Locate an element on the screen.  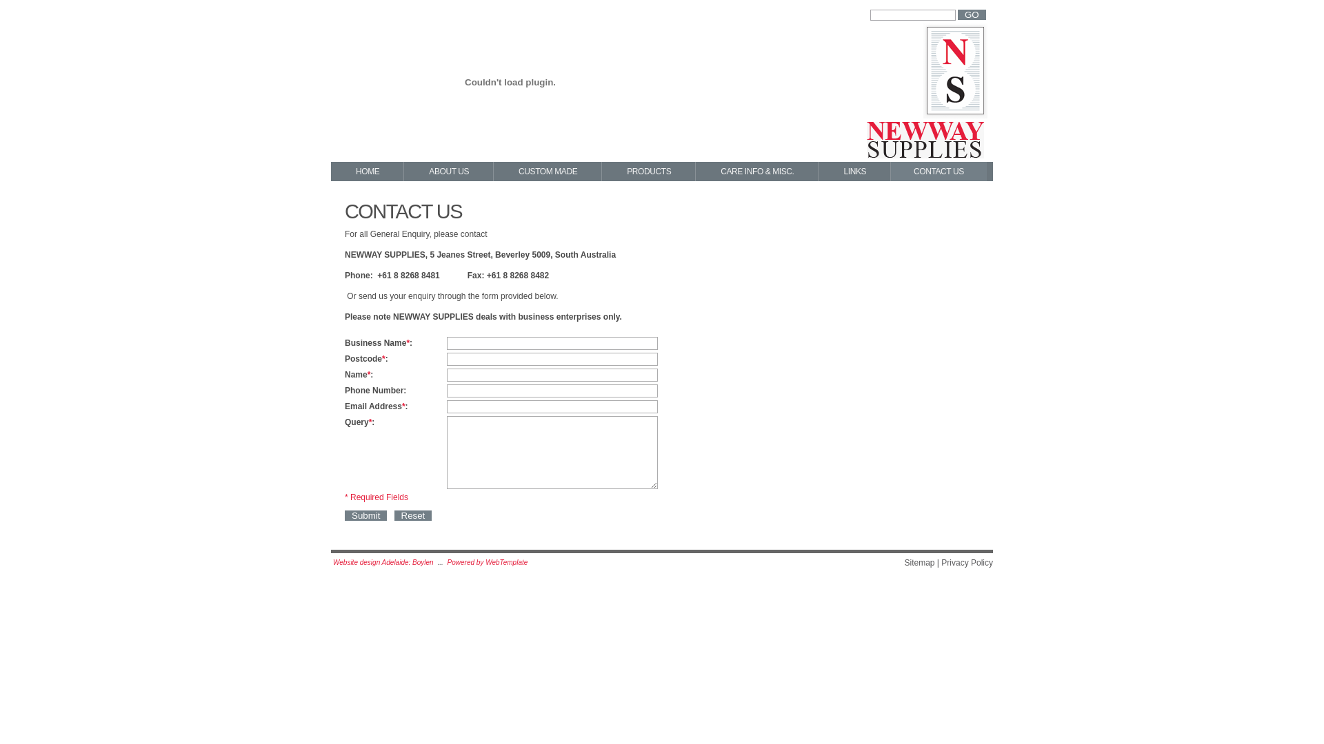
GO is located at coordinates (972, 15).